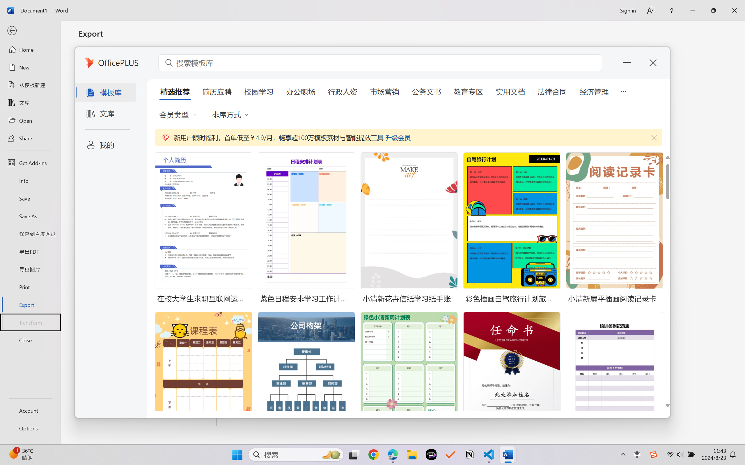  What do you see at coordinates (148, 85) in the screenshot?
I see `Change File Type` at bounding box center [148, 85].